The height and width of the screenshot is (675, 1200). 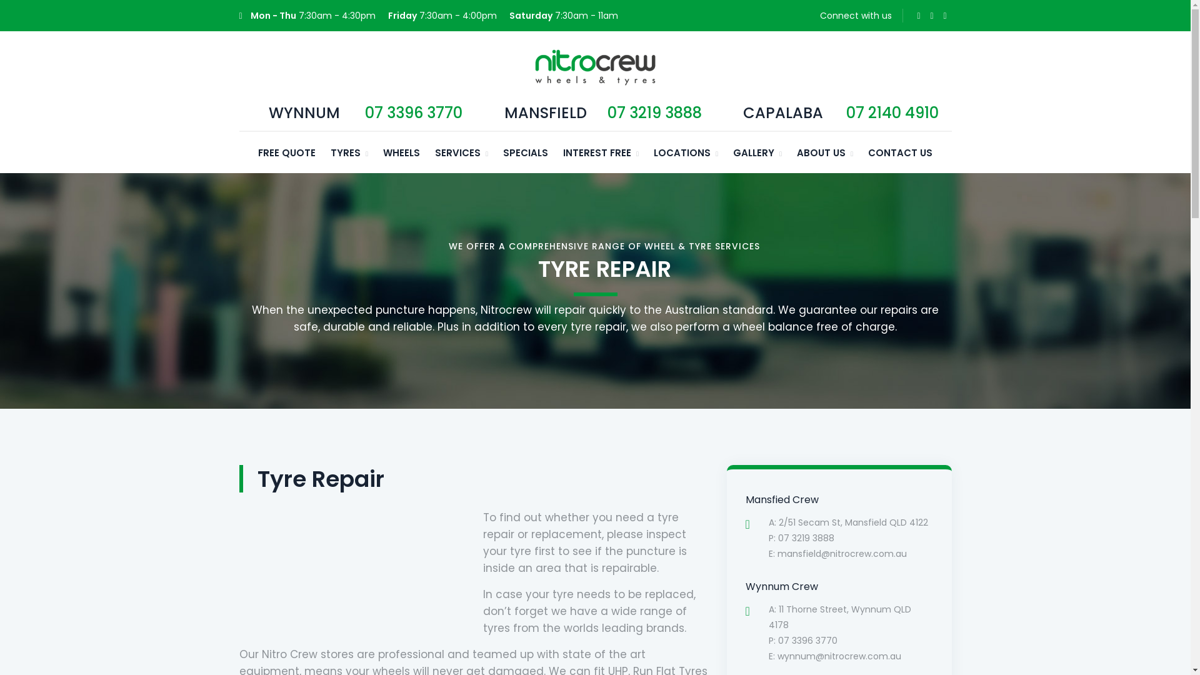 I want to click on SPECIALS, so click(x=526, y=152).